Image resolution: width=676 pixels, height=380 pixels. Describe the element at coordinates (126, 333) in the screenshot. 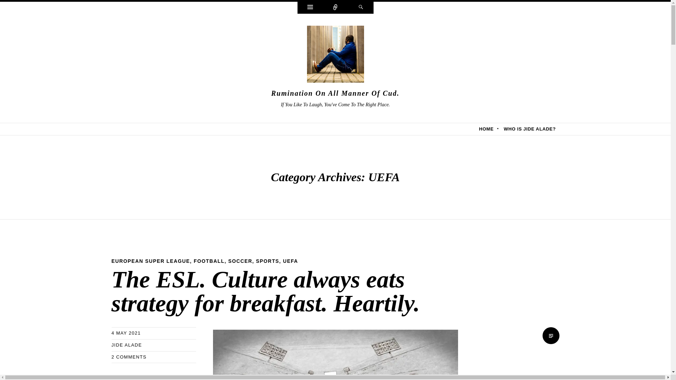

I see `4 MAY 2021` at that location.